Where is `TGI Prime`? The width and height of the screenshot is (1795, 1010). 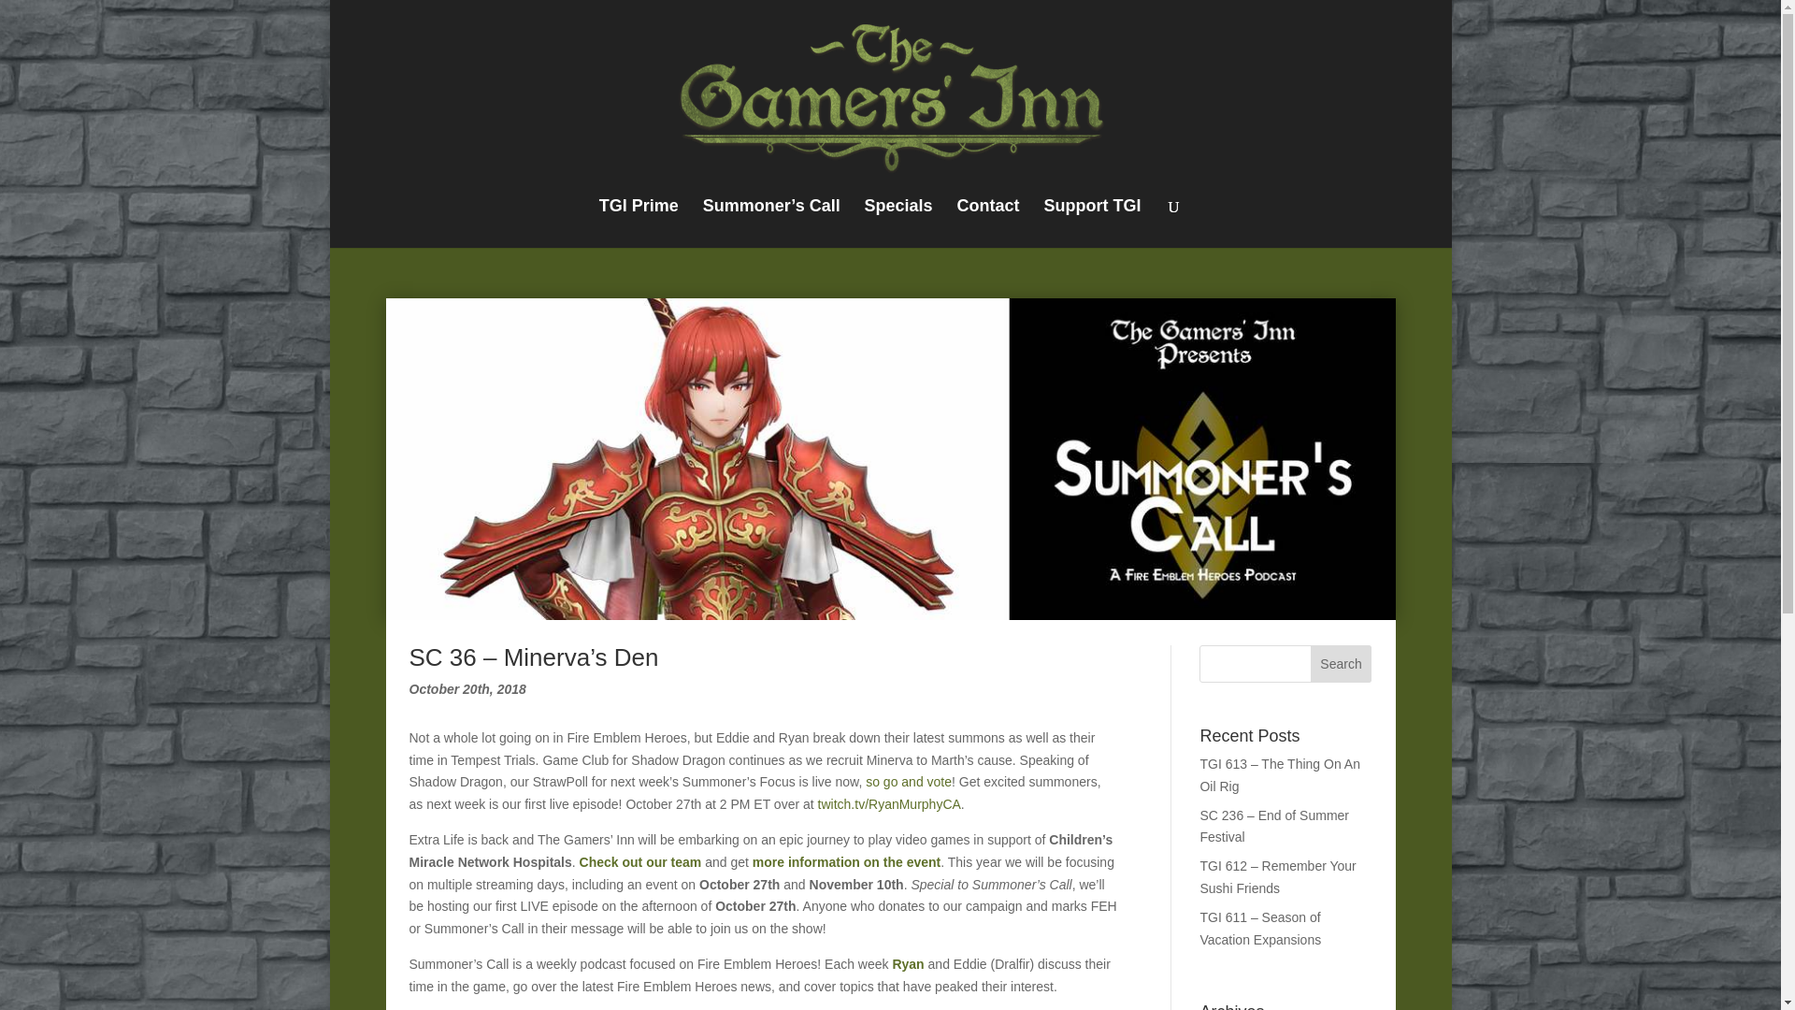
TGI Prime is located at coordinates (639, 223).